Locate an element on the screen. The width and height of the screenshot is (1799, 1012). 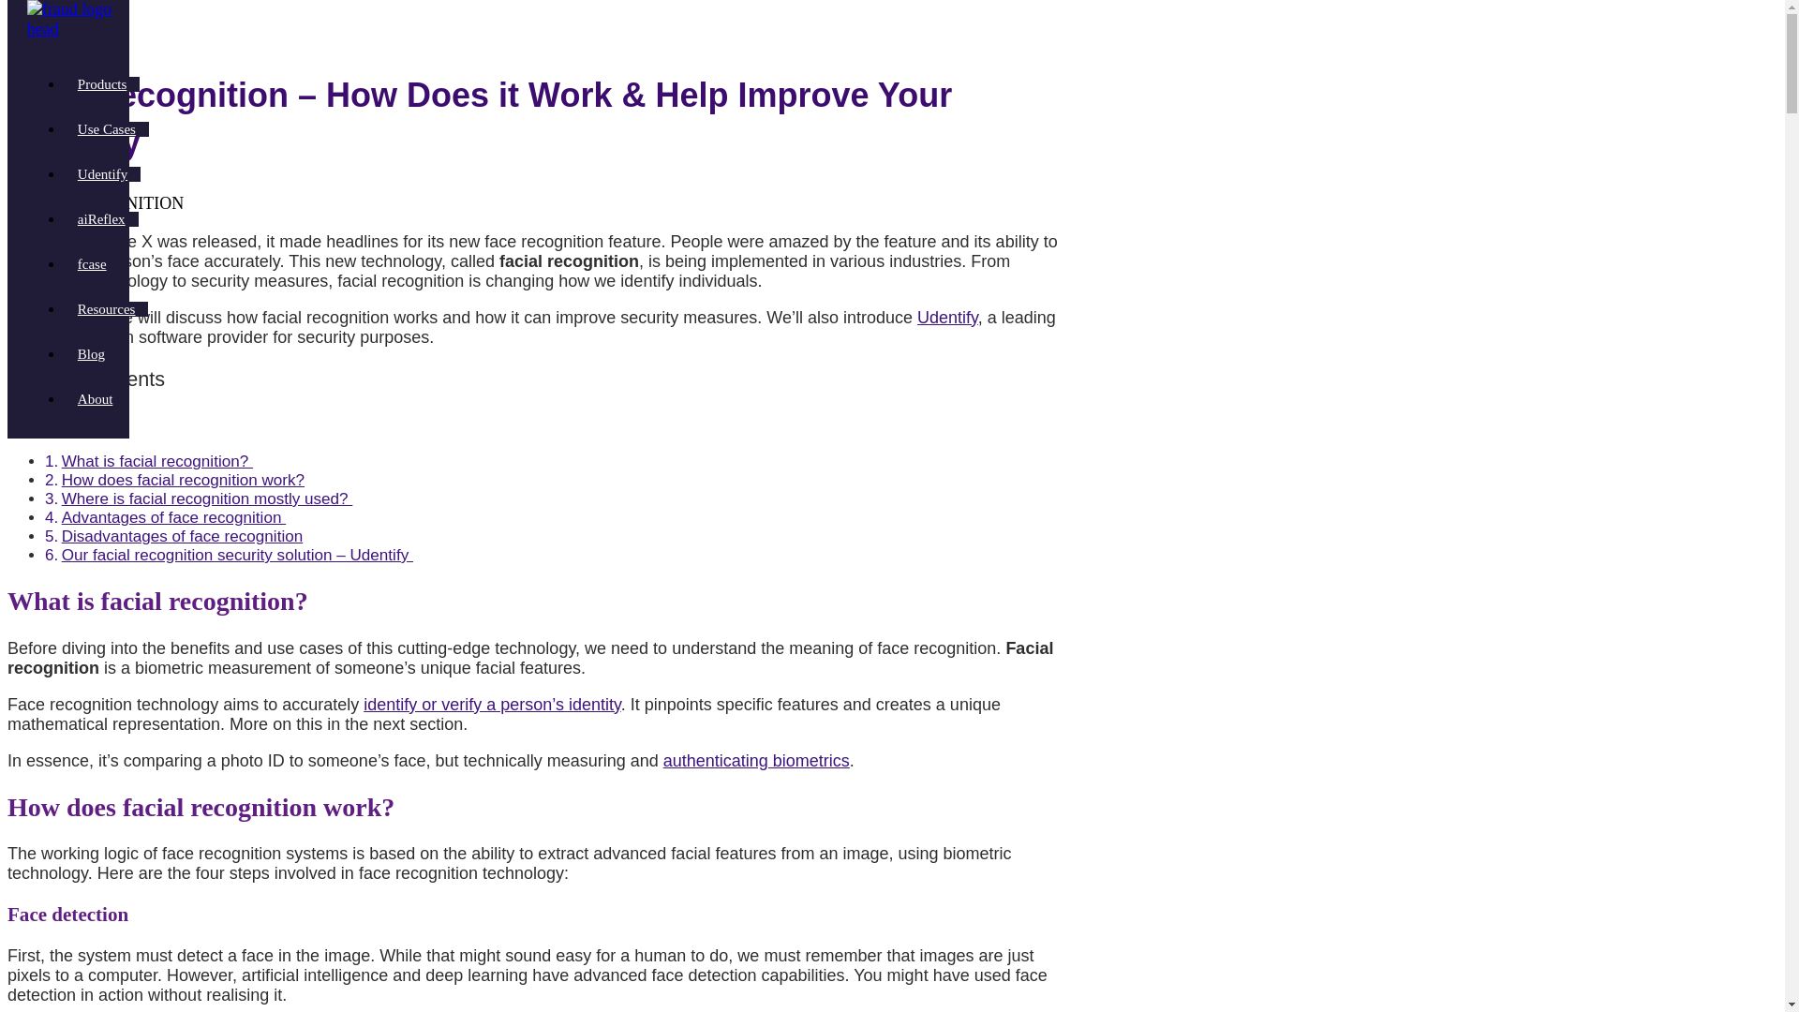
fcase is located at coordinates (92, 264).